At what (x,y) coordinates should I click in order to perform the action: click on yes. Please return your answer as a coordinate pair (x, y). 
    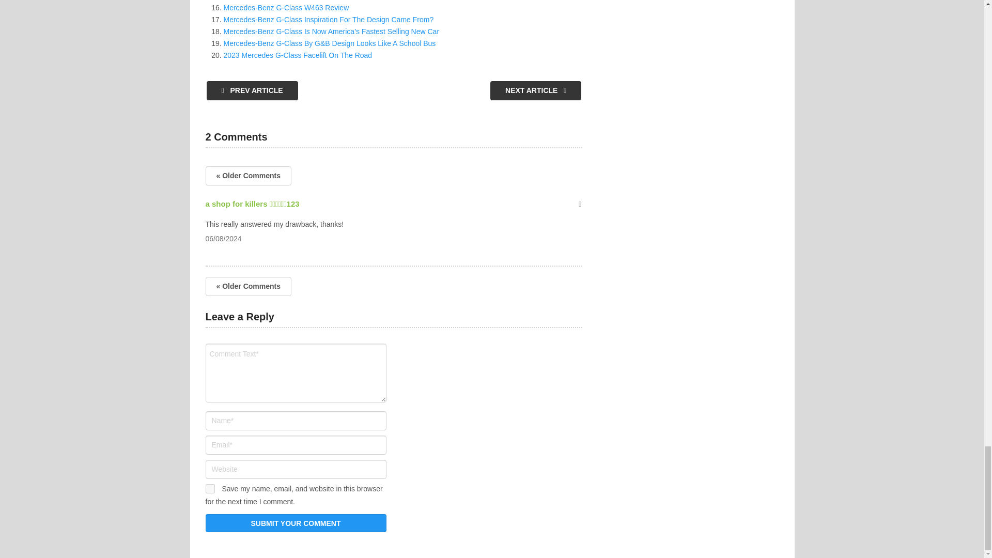
    Looking at the image, I should click on (210, 489).